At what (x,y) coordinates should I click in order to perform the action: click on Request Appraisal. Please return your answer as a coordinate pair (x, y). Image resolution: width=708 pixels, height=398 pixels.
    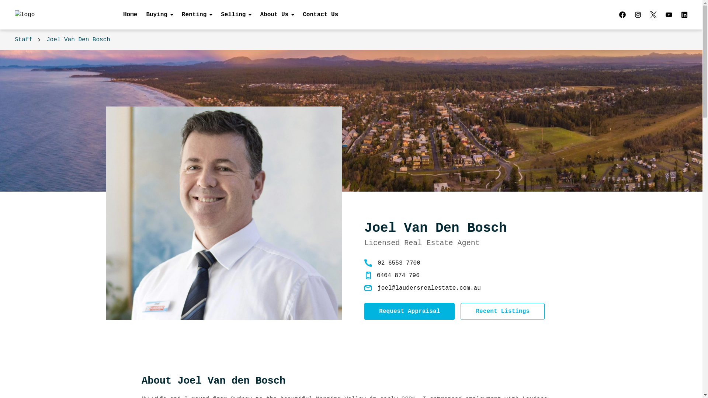
    Looking at the image, I should click on (409, 311).